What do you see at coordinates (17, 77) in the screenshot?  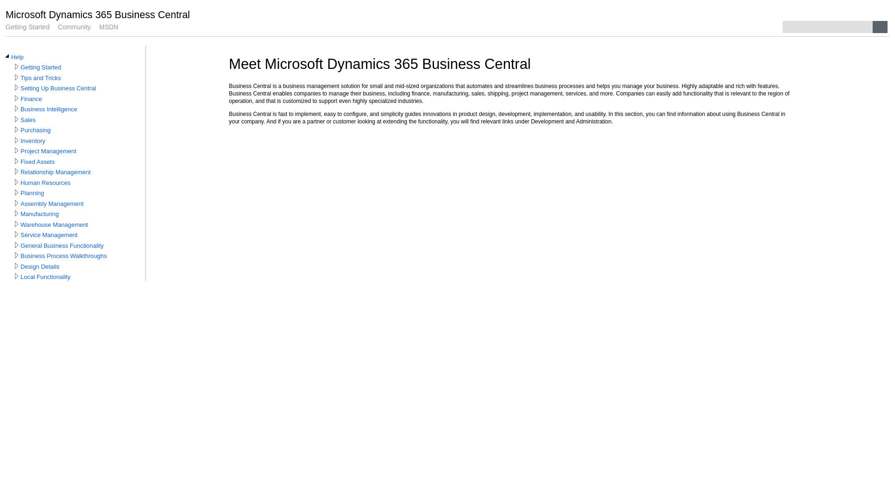 I see `Expand Tips and Tricks` at bounding box center [17, 77].